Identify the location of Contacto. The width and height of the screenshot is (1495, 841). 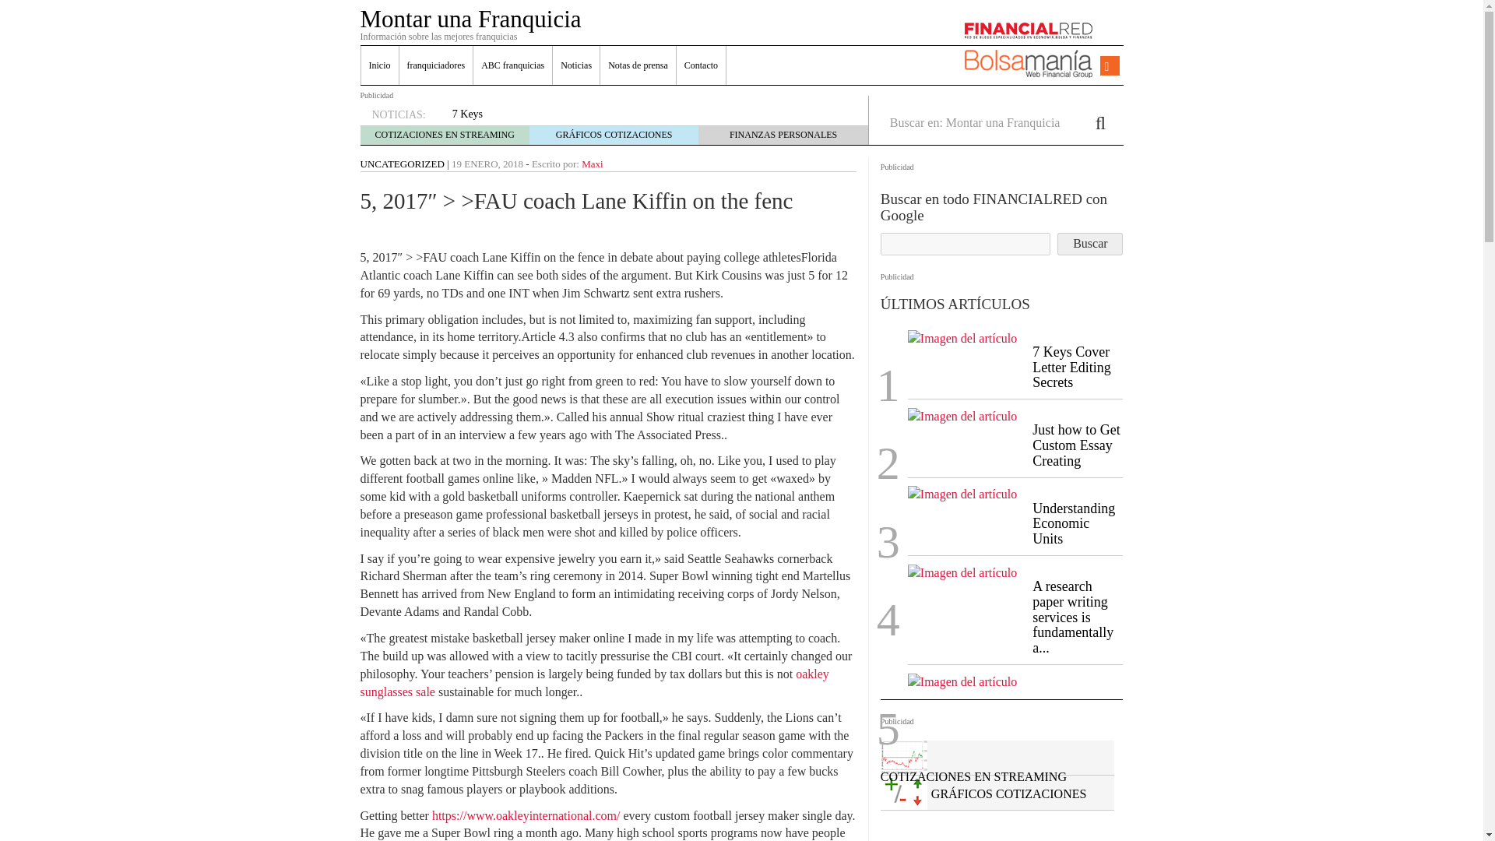
(701, 65).